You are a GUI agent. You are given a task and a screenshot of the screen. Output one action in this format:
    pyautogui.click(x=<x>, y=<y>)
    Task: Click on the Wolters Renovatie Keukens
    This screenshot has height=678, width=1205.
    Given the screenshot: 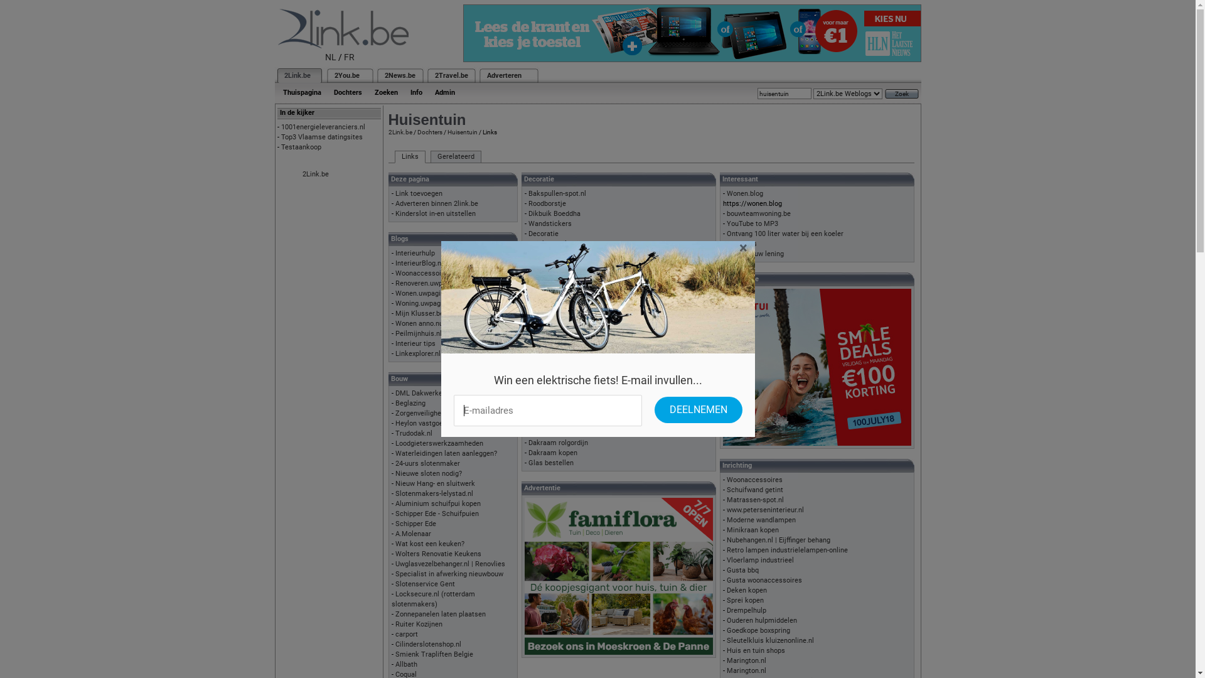 What is the action you would take?
    pyautogui.click(x=438, y=554)
    